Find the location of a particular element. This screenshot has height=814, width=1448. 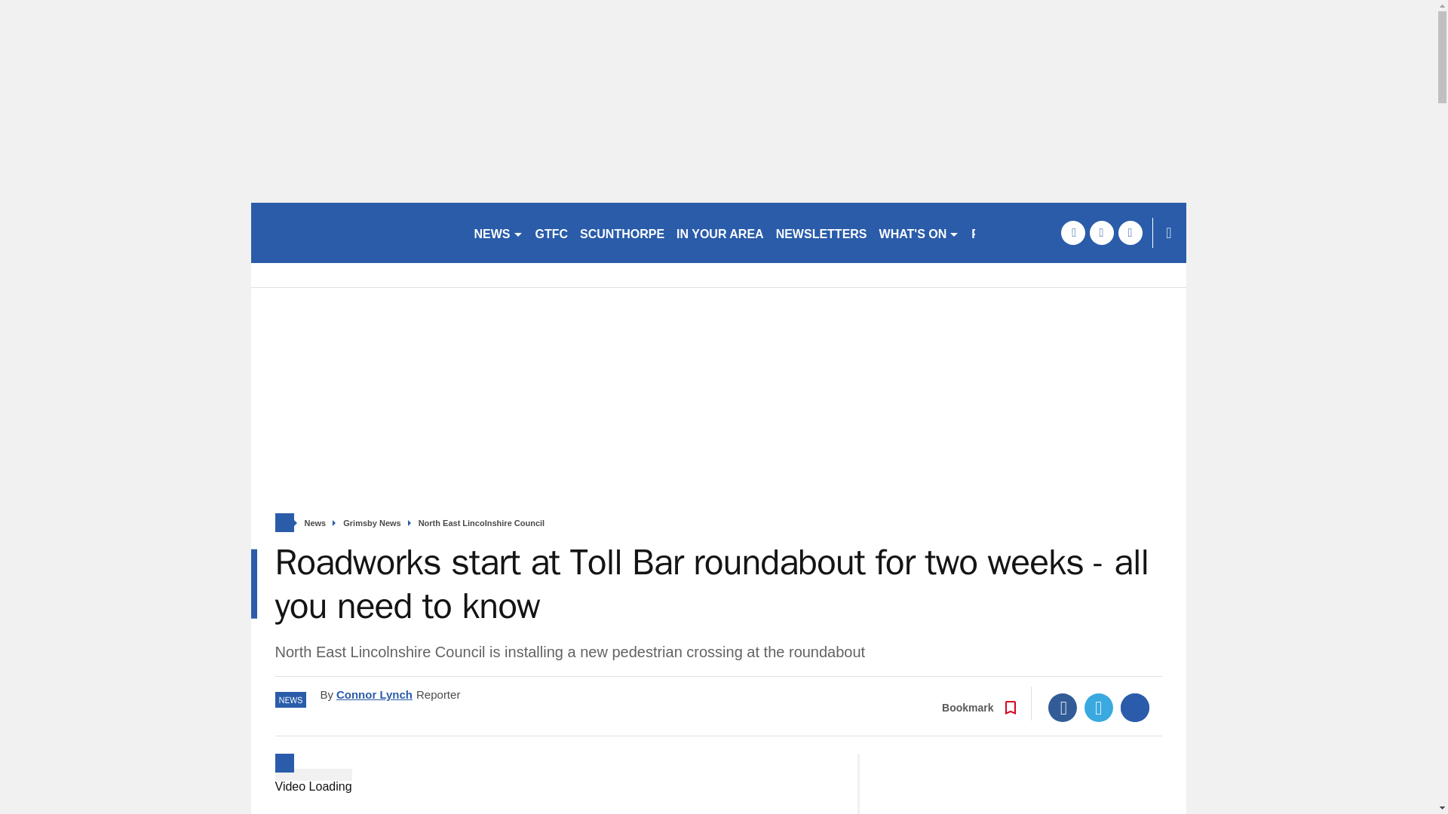

IN YOUR AREA is located at coordinates (719, 232).